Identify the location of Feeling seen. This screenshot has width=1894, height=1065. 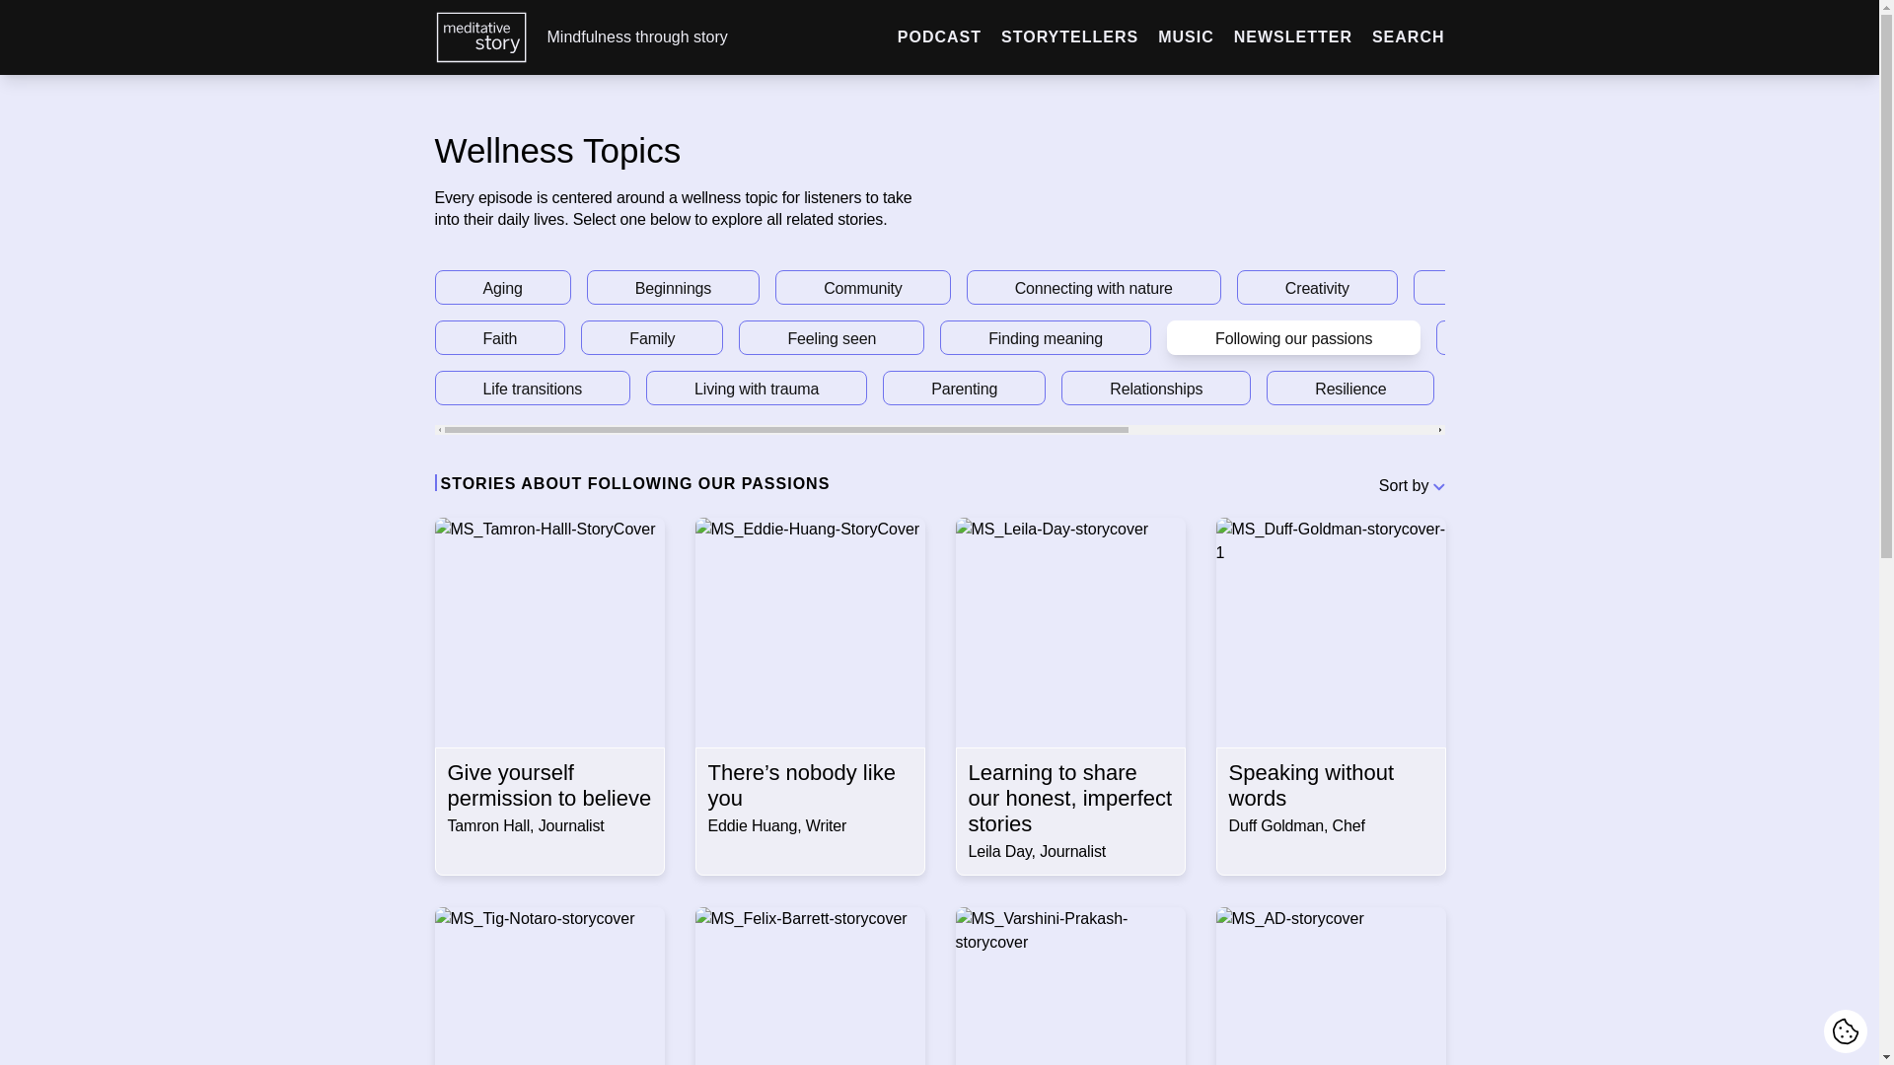
(831, 337).